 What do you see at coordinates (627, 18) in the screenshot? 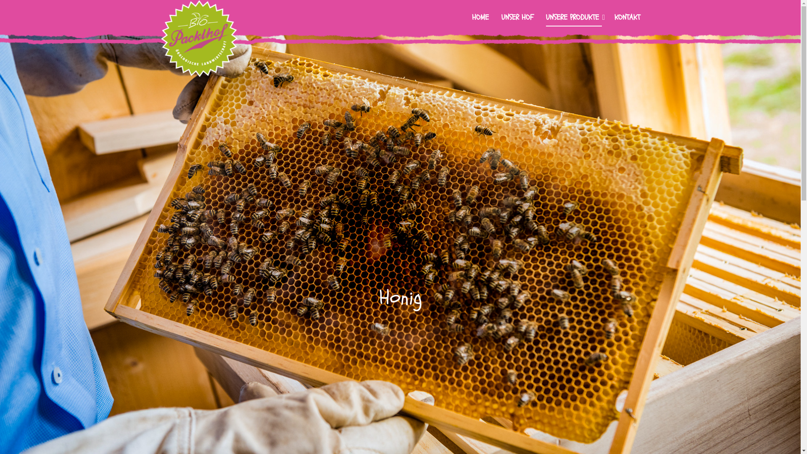
I see `KONTAKT` at bounding box center [627, 18].